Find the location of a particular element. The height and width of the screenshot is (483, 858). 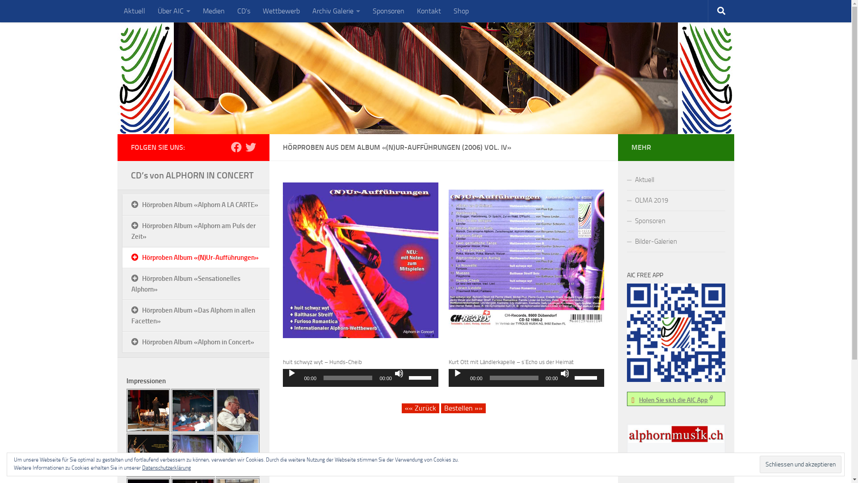

Alphorn in Concert 2008 is located at coordinates (193, 455).